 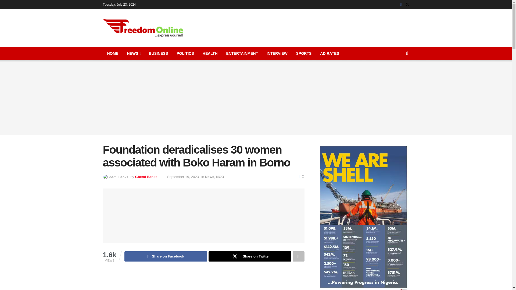 What do you see at coordinates (133, 53) in the screenshot?
I see `NEWS` at bounding box center [133, 53].